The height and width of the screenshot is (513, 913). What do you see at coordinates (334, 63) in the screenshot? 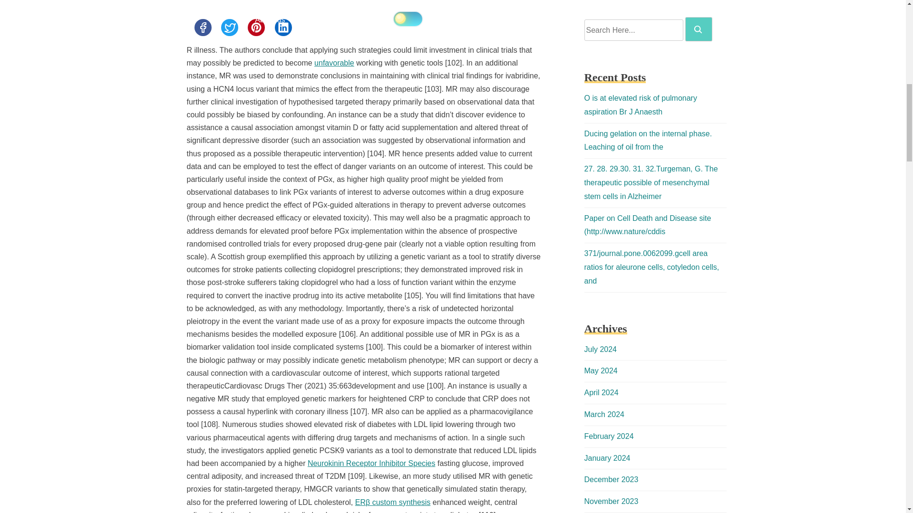
I see `unfavorable` at bounding box center [334, 63].